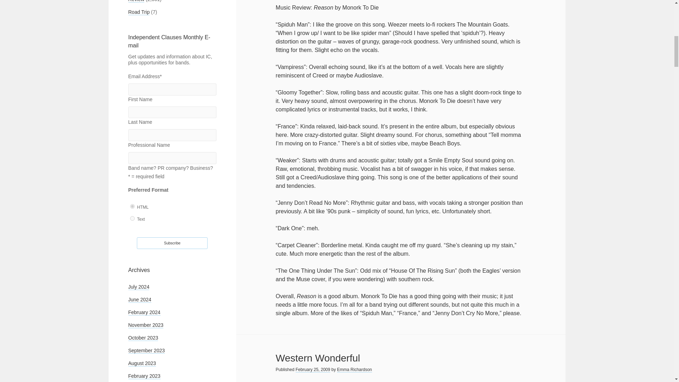 This screenshot has height=382, width=679. What do you see at coordinates (139, 12) in the screenshot?
I see `Road Trip` at bounding box center [139, 12].